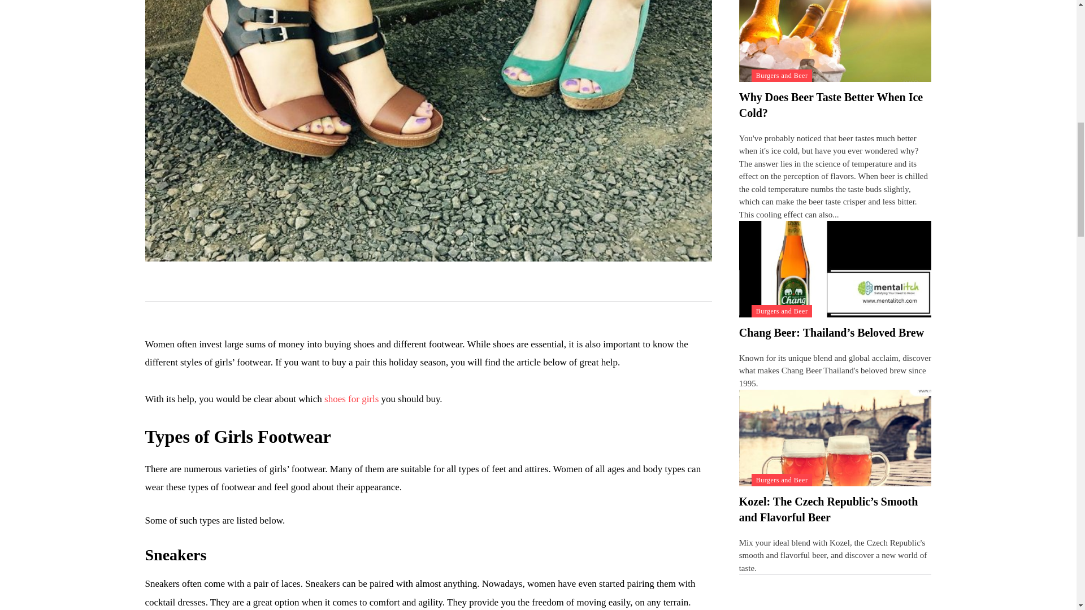 The image size is (1085, 610). What do you see at coordinates (831, 104) in the screenshot?
I see `Why Does Beer Taste Better When Ice Cold?` at bounding box center [831, 104].